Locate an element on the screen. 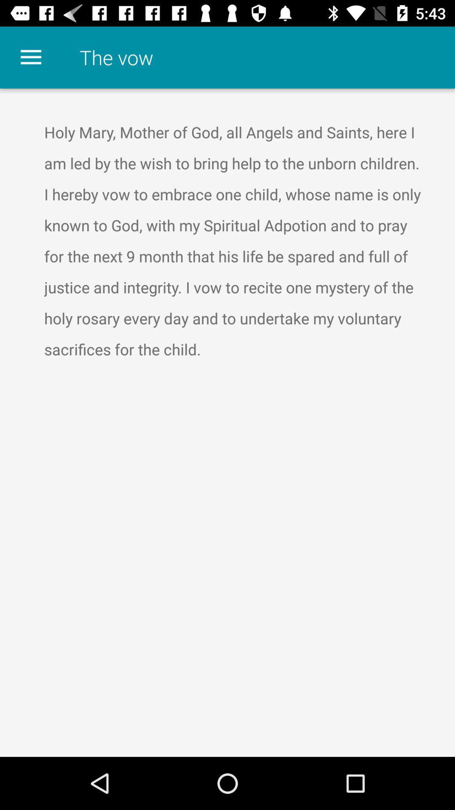 This screenshot has height=810, width=455. choose icon at the top left corner is located at coordinates (31, 57).